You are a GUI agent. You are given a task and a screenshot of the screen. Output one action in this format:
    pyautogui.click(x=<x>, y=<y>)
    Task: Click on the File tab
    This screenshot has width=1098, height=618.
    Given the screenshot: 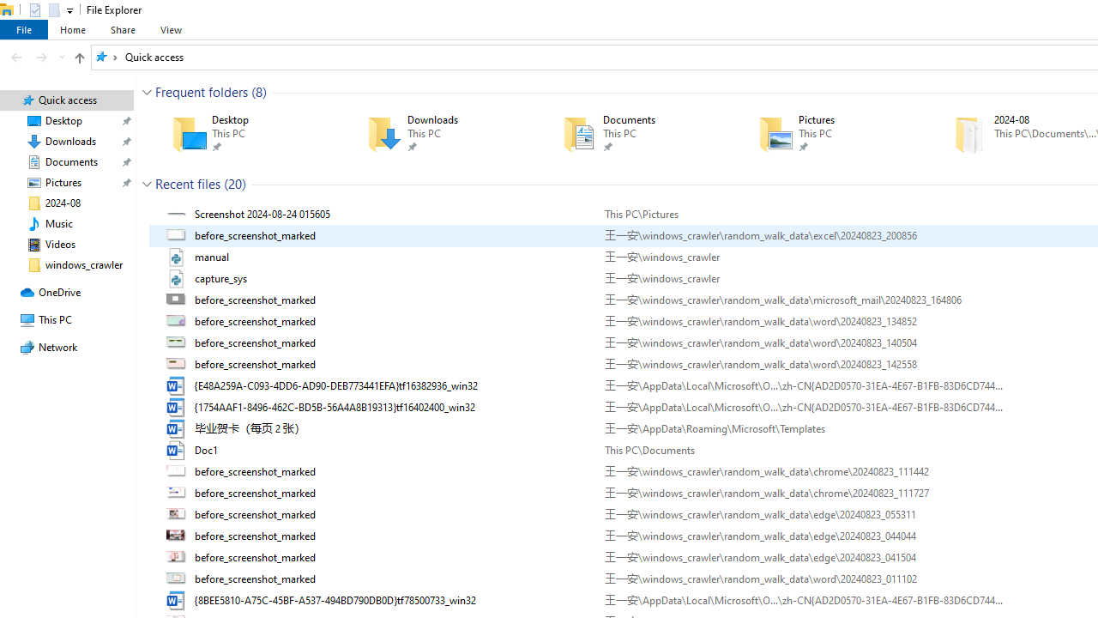 What is the action you would take?
    pyautogui.click(x=24, y=29)
    